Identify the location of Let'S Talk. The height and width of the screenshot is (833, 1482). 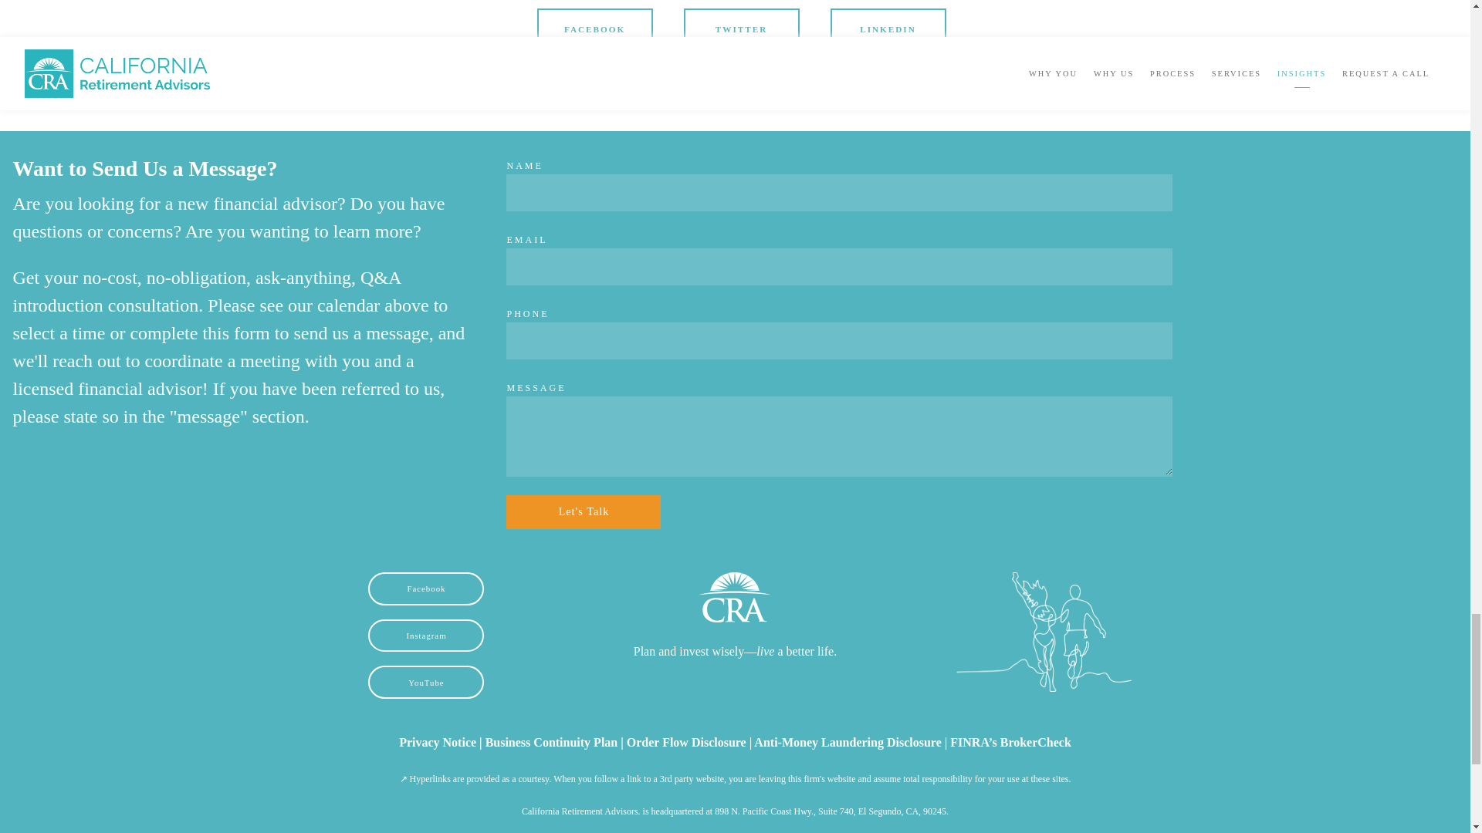
(584, 511).